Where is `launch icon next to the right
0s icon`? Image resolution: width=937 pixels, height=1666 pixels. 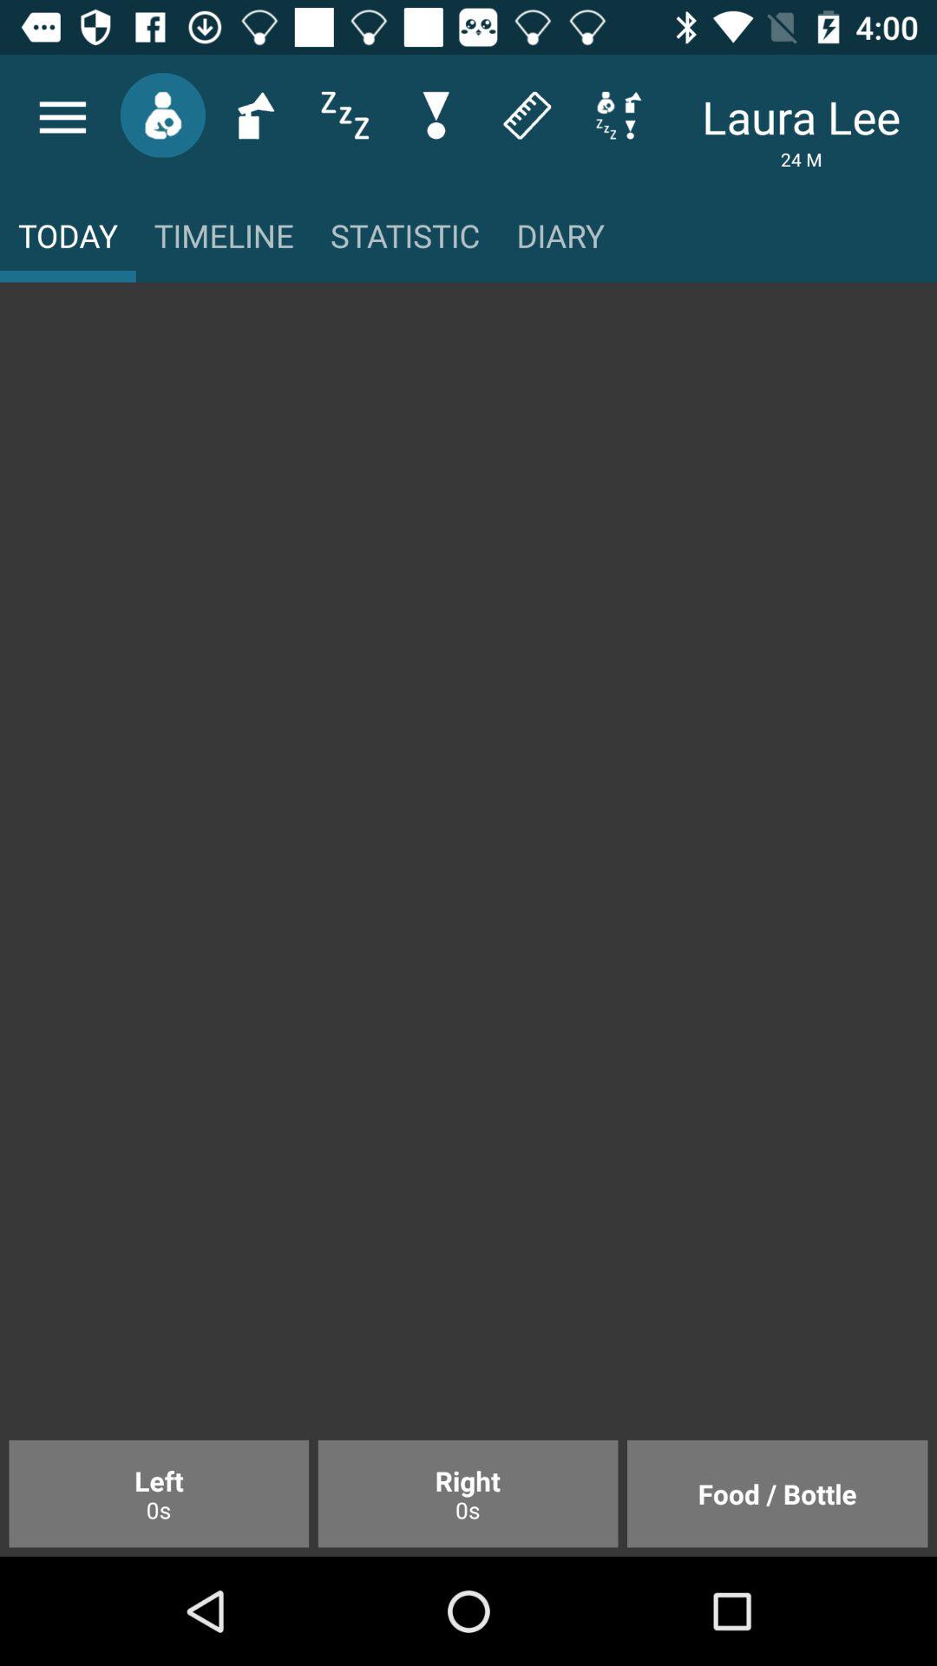 launch icon next to the right
0s icon is located at coordinates (777, 1493).